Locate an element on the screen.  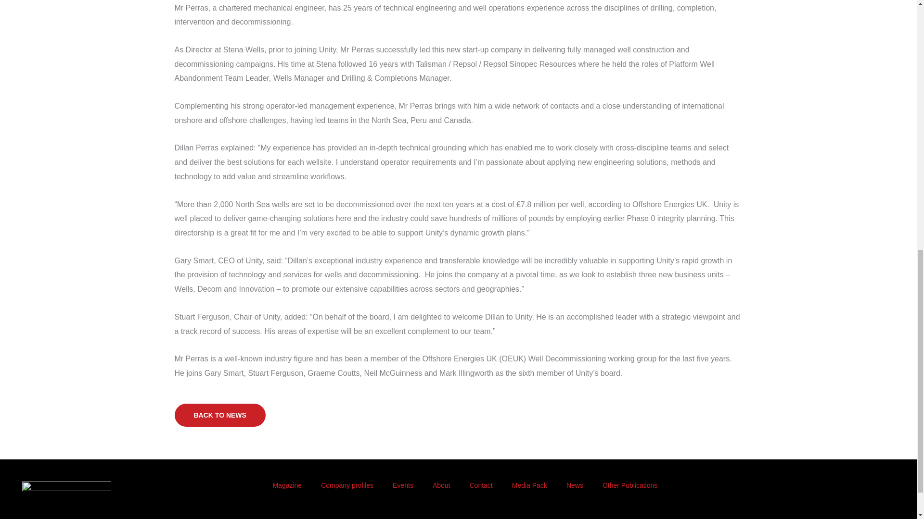
Other Publications is located at coordinates (630, 485).